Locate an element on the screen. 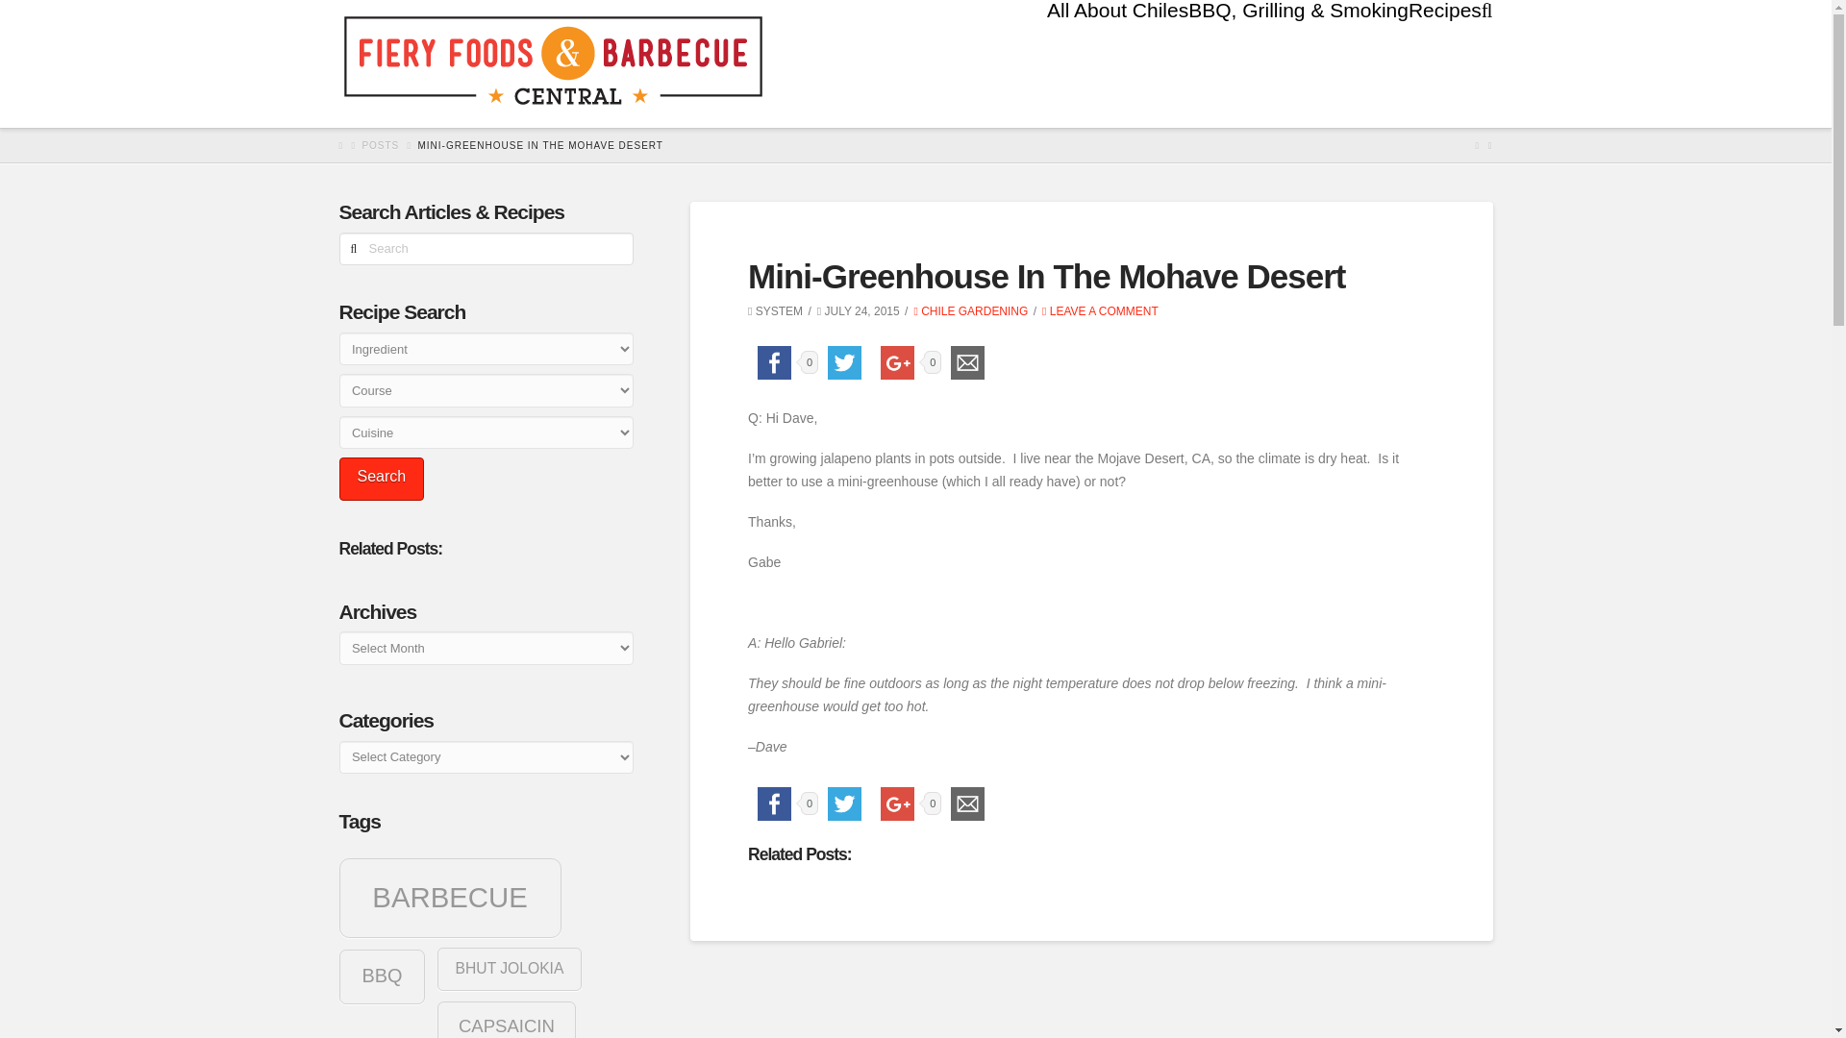 The height and width of the screenshot is (1038, 1846). All About Chiles is located at coordinates (1117, 42).